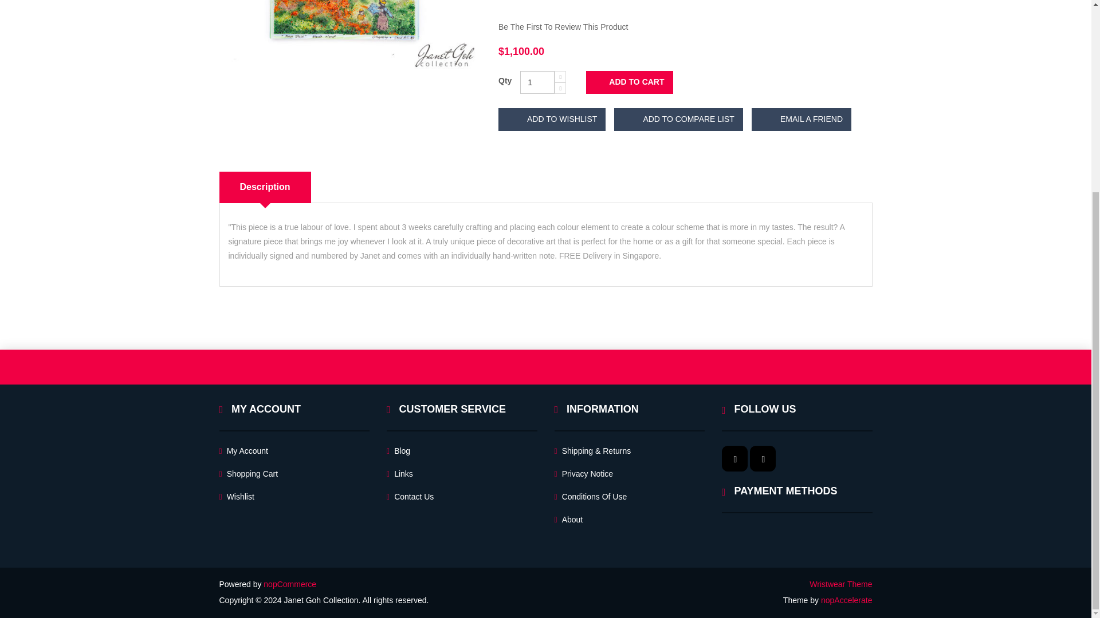 The width and height of the screenshot is (1100, 618). What do you see at coordinates (678, 119) in the screenshot?
I see `Add to compare list` at bounding box center [678, 119].